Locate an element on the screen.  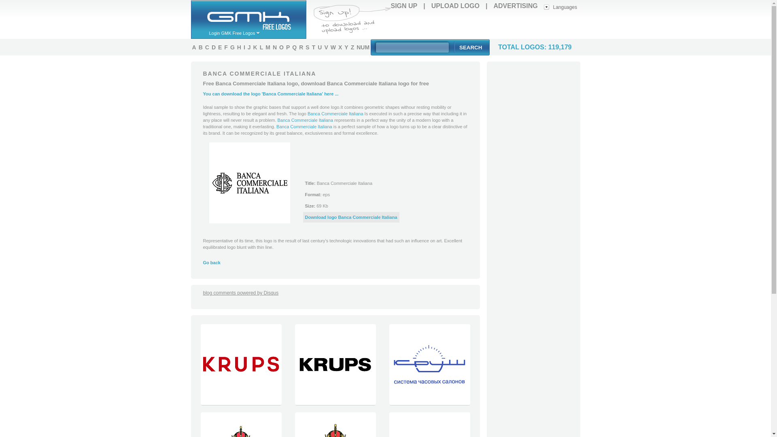
Go back is located at coordinates (212, 262).